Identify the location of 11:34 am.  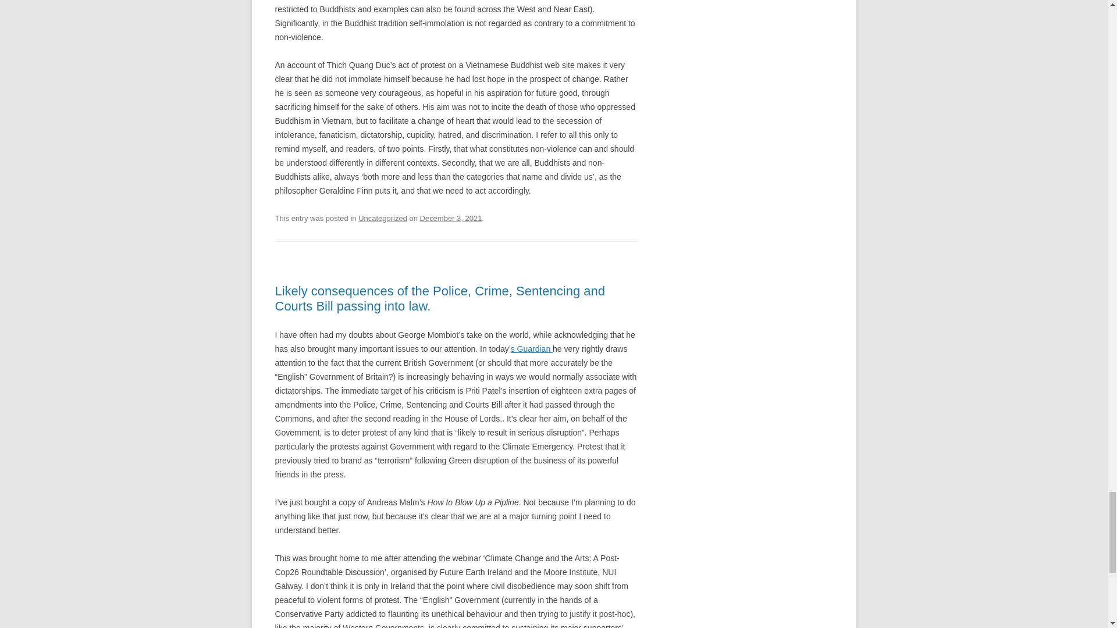
(451, 219).